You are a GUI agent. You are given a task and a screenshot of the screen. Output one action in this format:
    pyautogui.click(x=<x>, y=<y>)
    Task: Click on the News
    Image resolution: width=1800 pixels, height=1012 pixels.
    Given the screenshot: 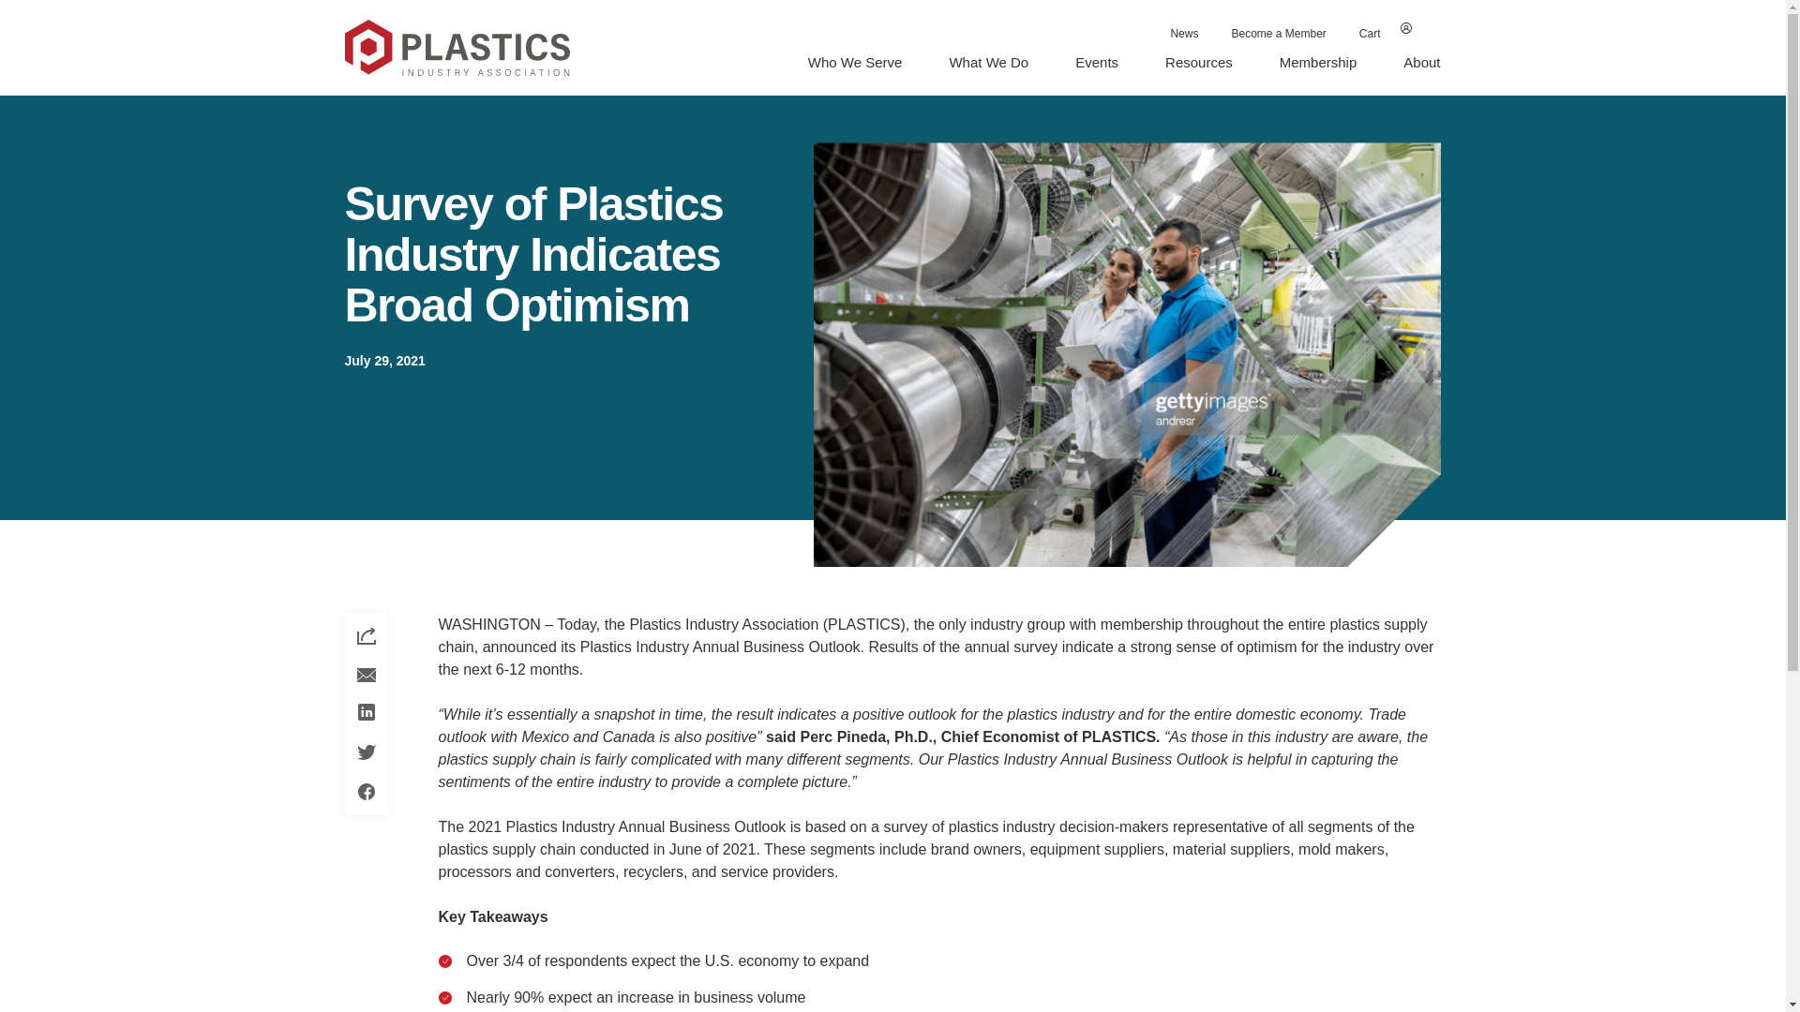 What is the action you would take?
    pyautogui.click(x=1184, y=34)
    